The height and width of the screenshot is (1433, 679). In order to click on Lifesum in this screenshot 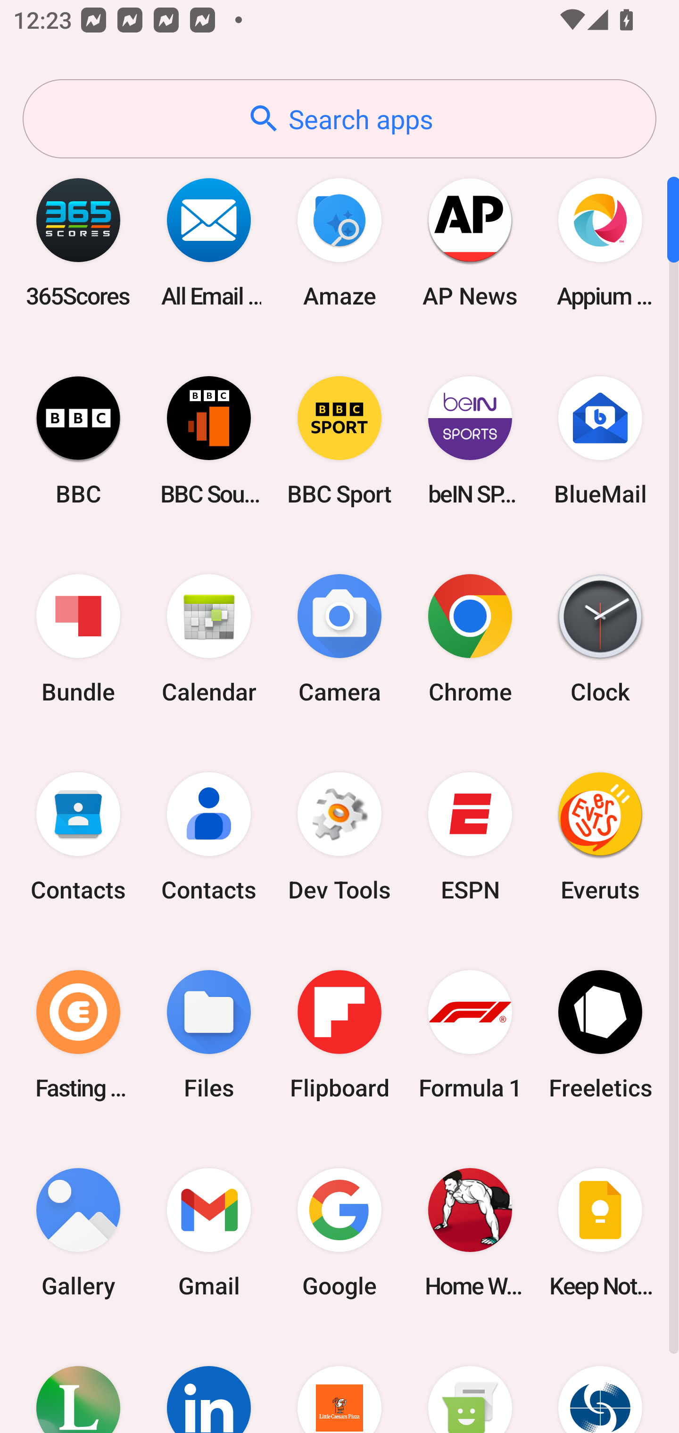, I will do `click(78, 1382)`.